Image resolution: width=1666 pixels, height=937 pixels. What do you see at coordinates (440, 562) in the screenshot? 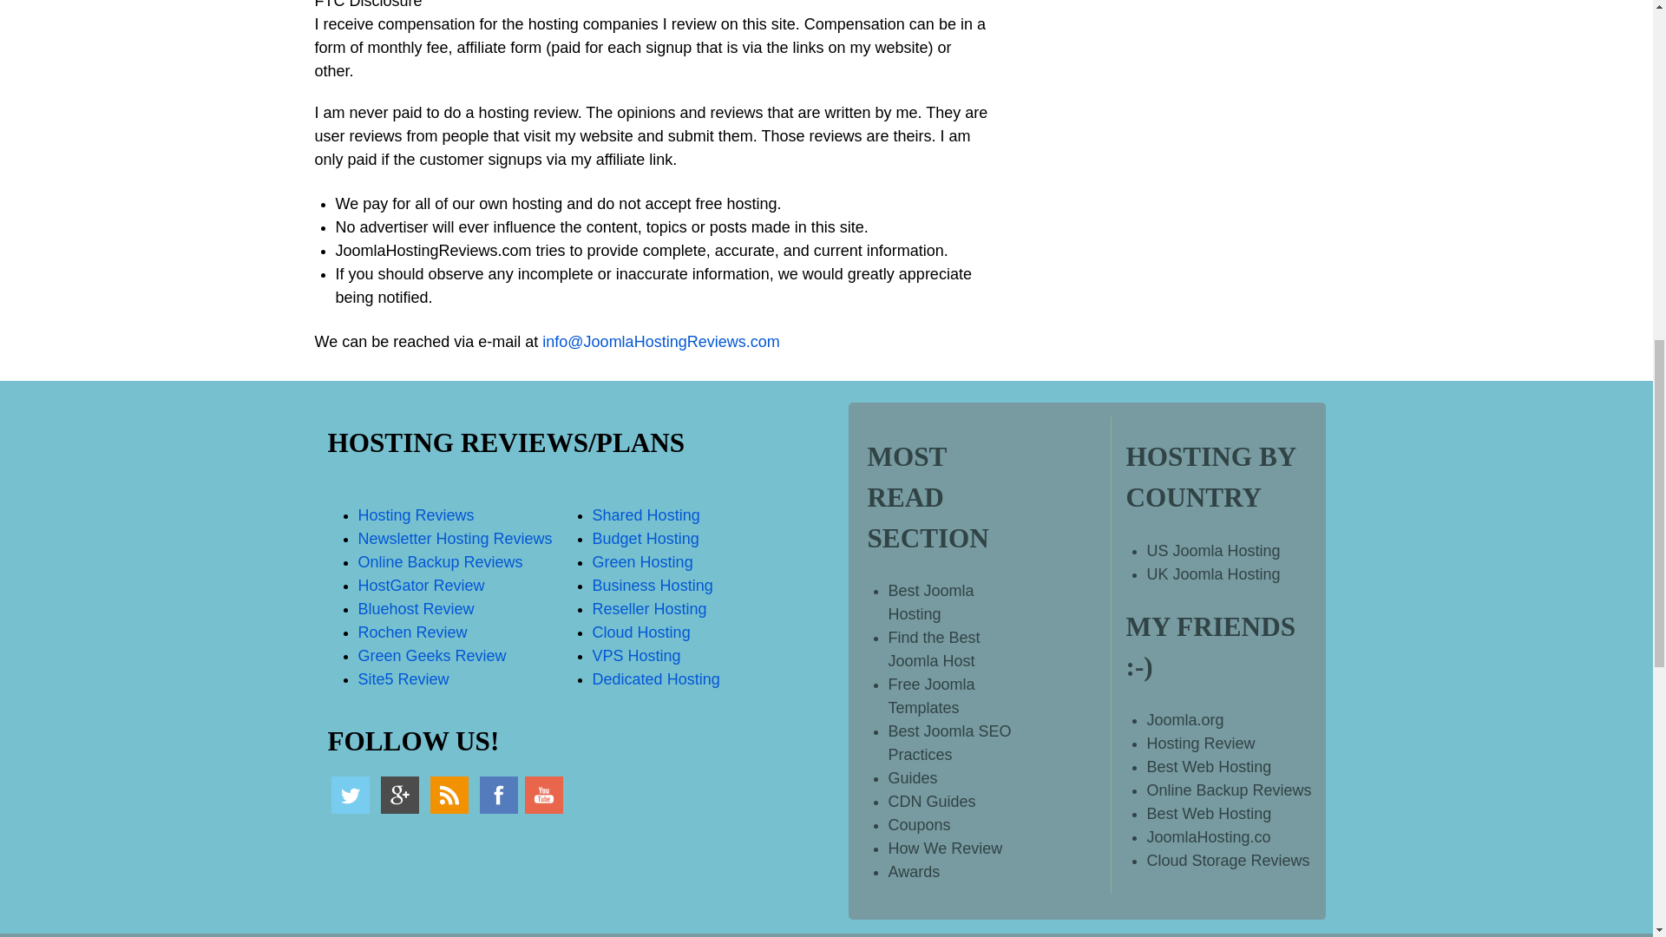
I see `Online Backup Service Reviews` at bounding box center [440, 562].